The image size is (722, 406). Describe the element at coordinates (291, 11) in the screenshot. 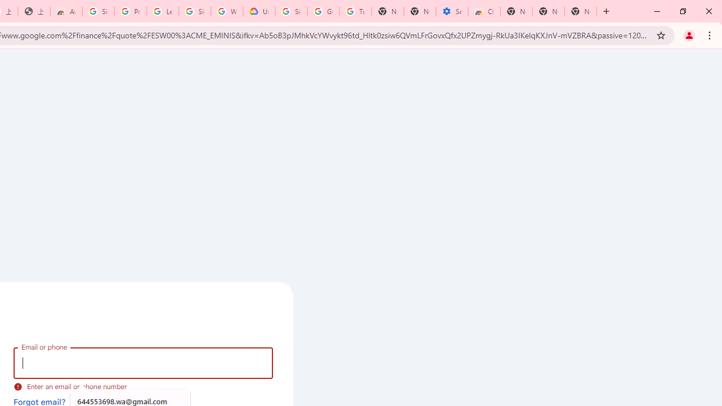

I see `Sign in - Google Accounts` at that location.